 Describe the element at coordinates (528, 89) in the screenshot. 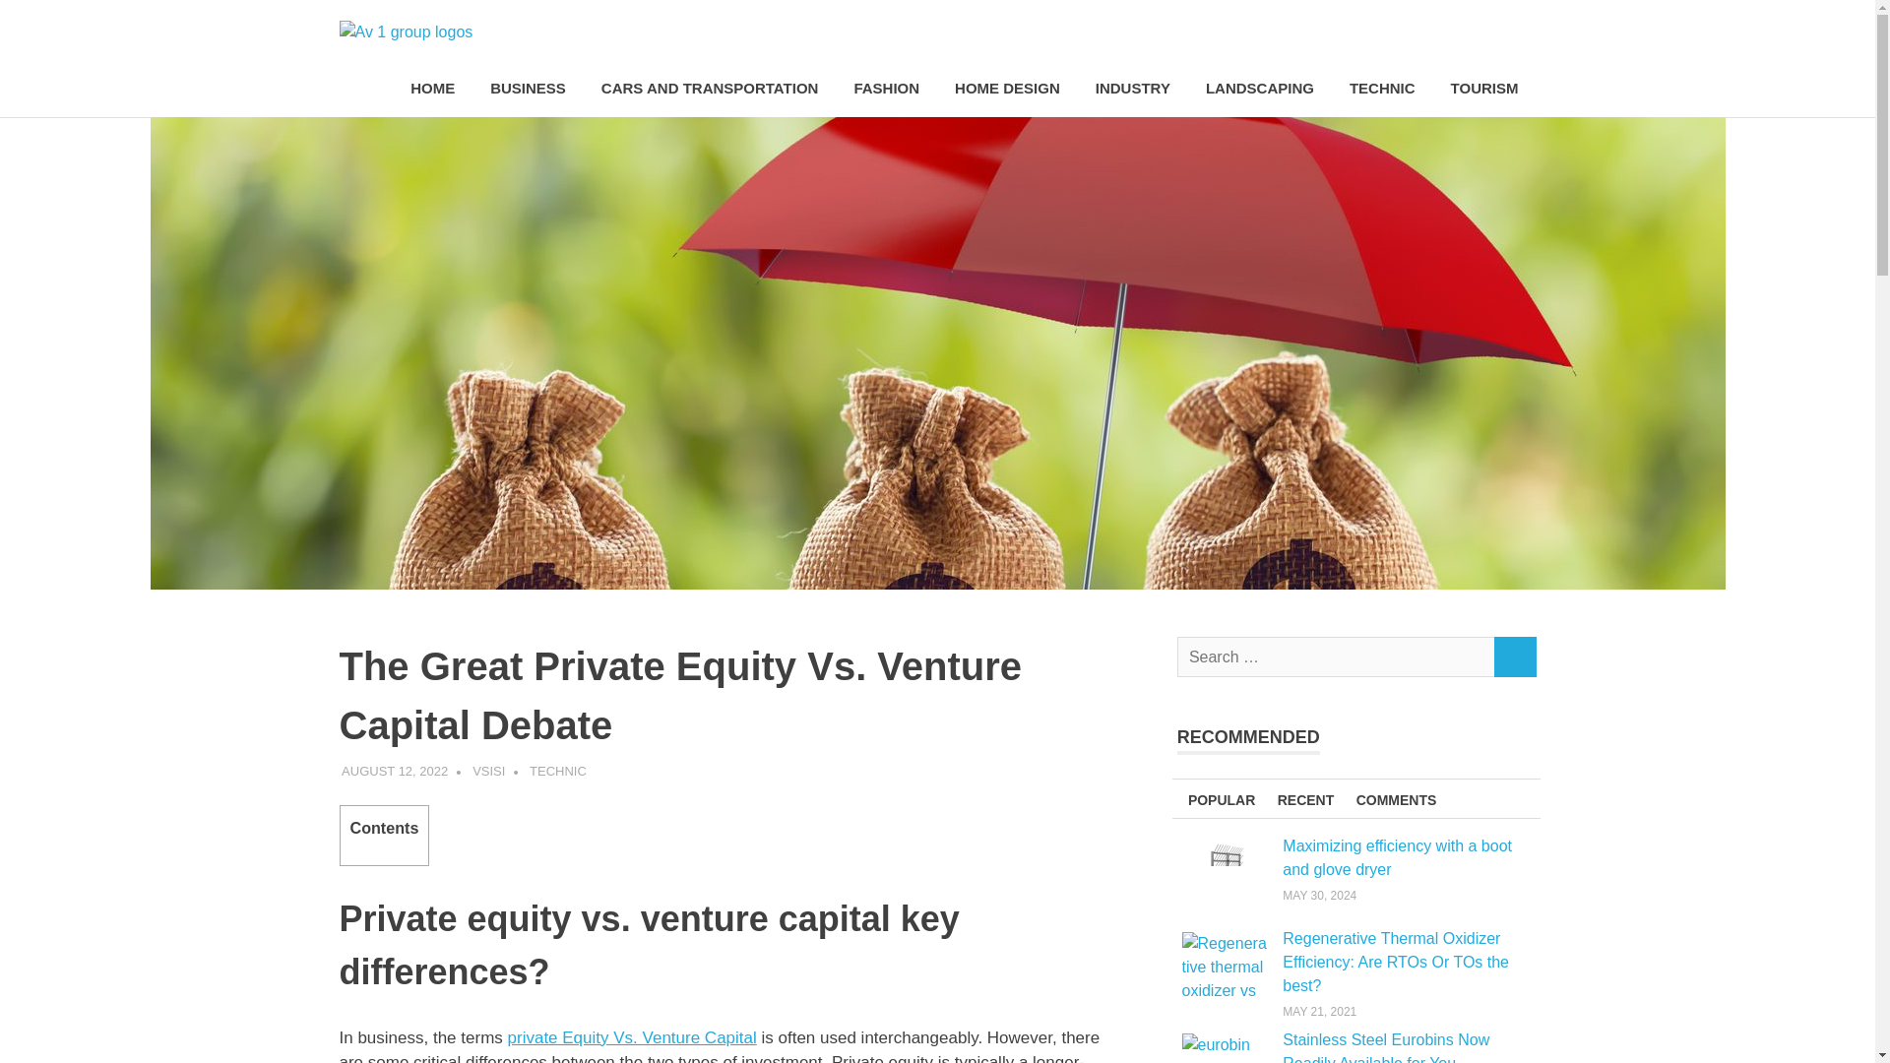

I see `BUSINESS` at that location.